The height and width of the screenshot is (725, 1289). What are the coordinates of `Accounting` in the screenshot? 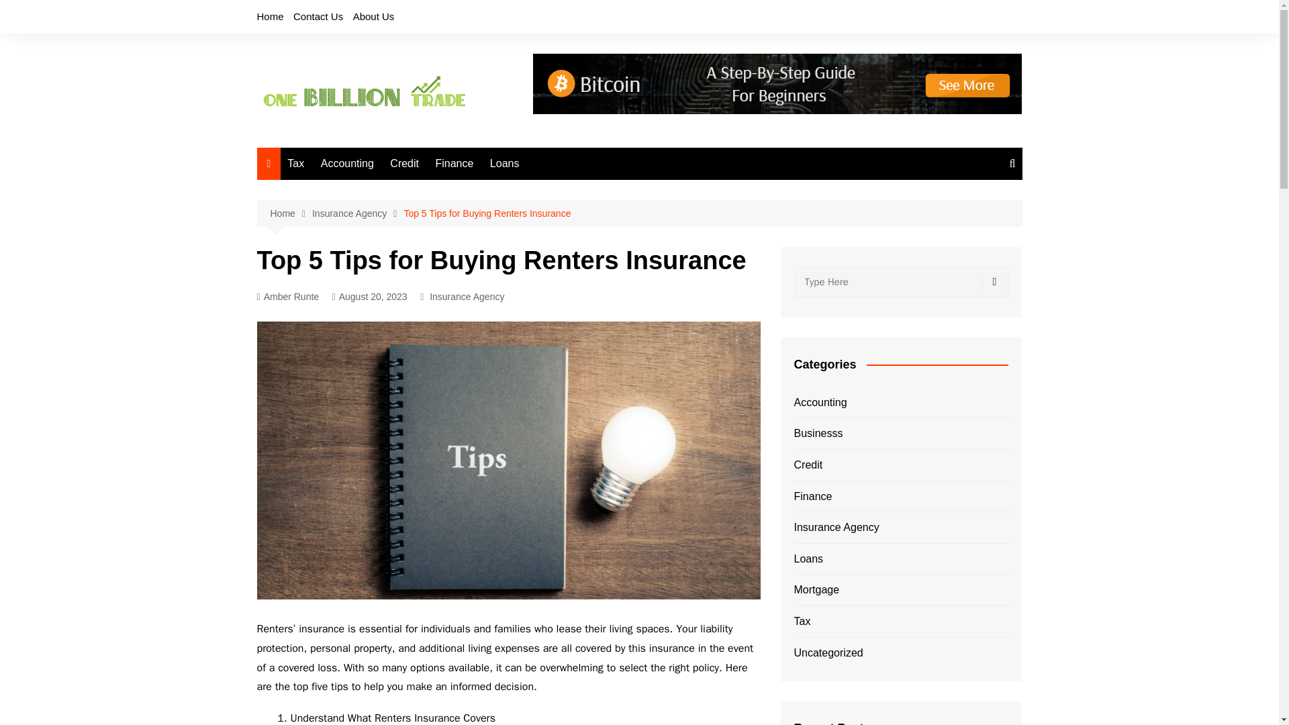 It's located at (347, 164).